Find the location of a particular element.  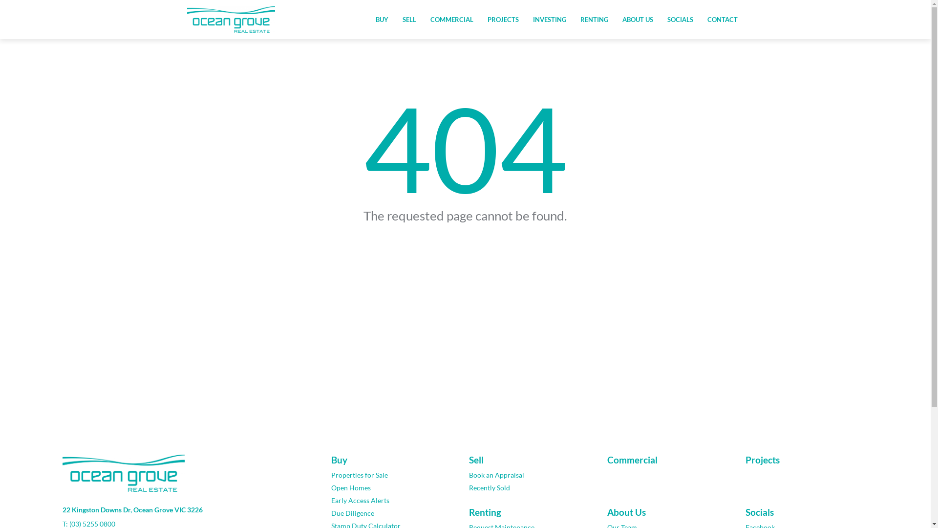

SELL is located at coordinates (409, 20).